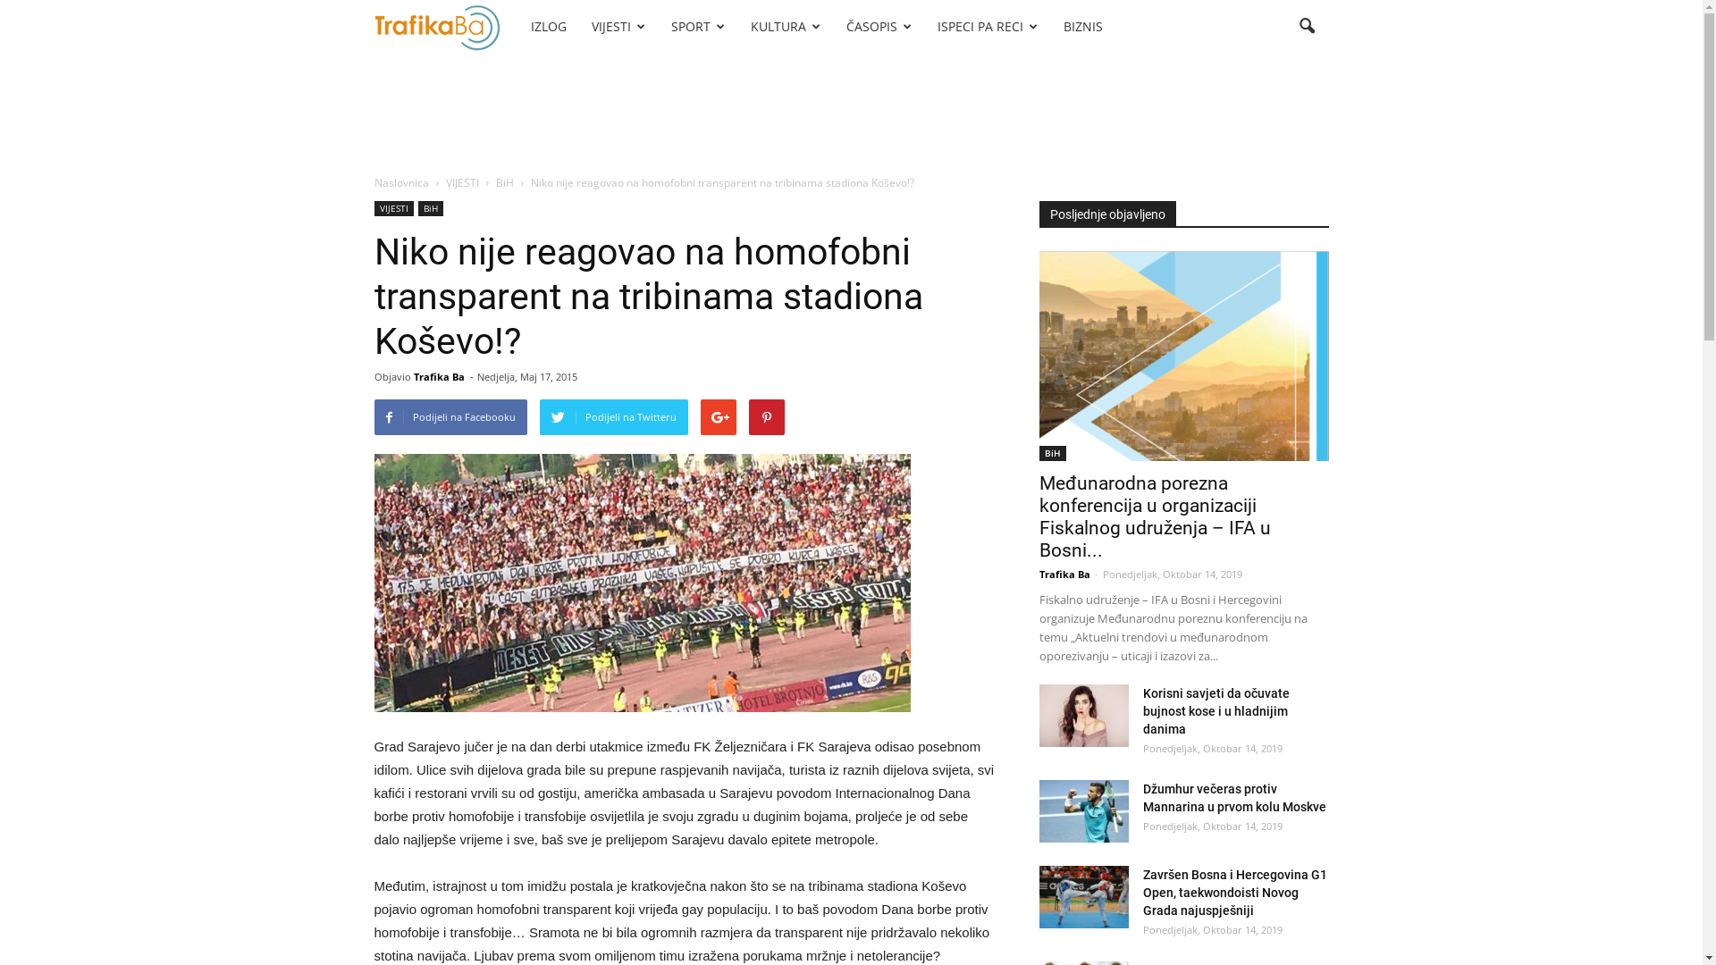  I want to click on BIZNIS, so click(1083, 27).